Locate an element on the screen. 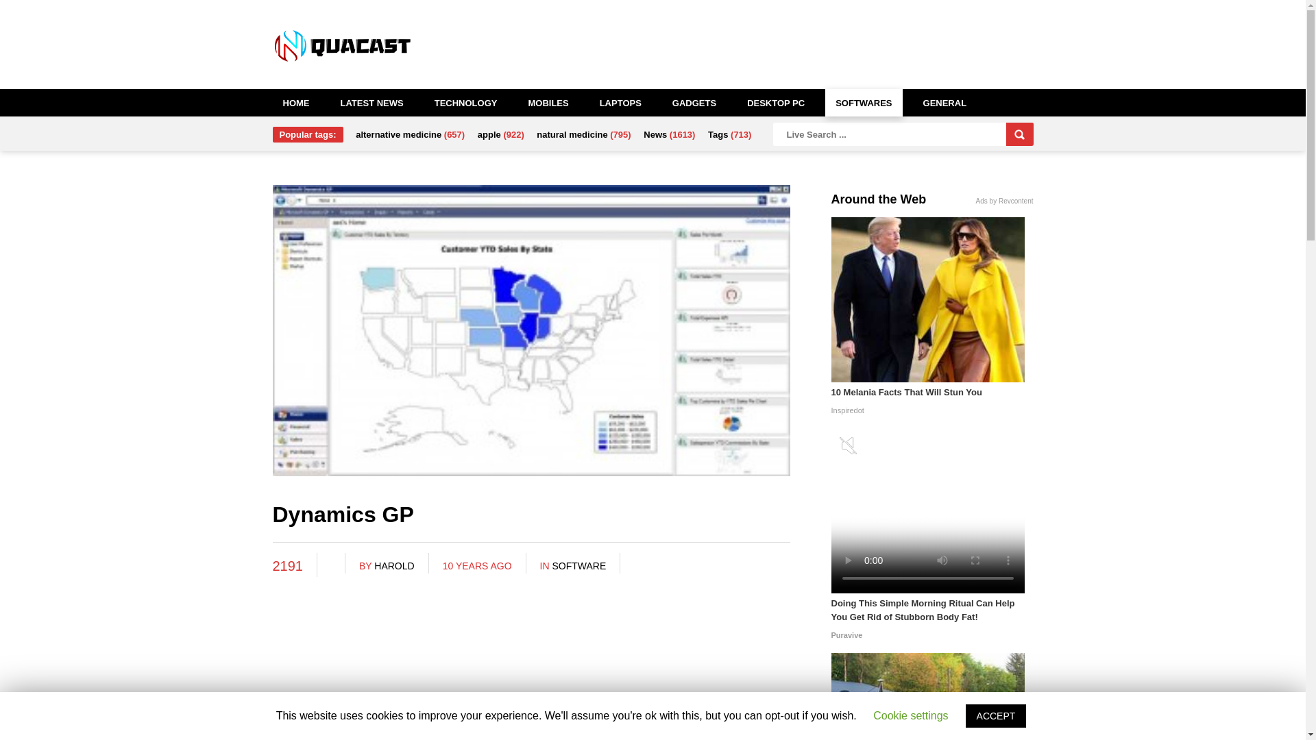  DESKTOP PC is located at coordinates (776, 102).